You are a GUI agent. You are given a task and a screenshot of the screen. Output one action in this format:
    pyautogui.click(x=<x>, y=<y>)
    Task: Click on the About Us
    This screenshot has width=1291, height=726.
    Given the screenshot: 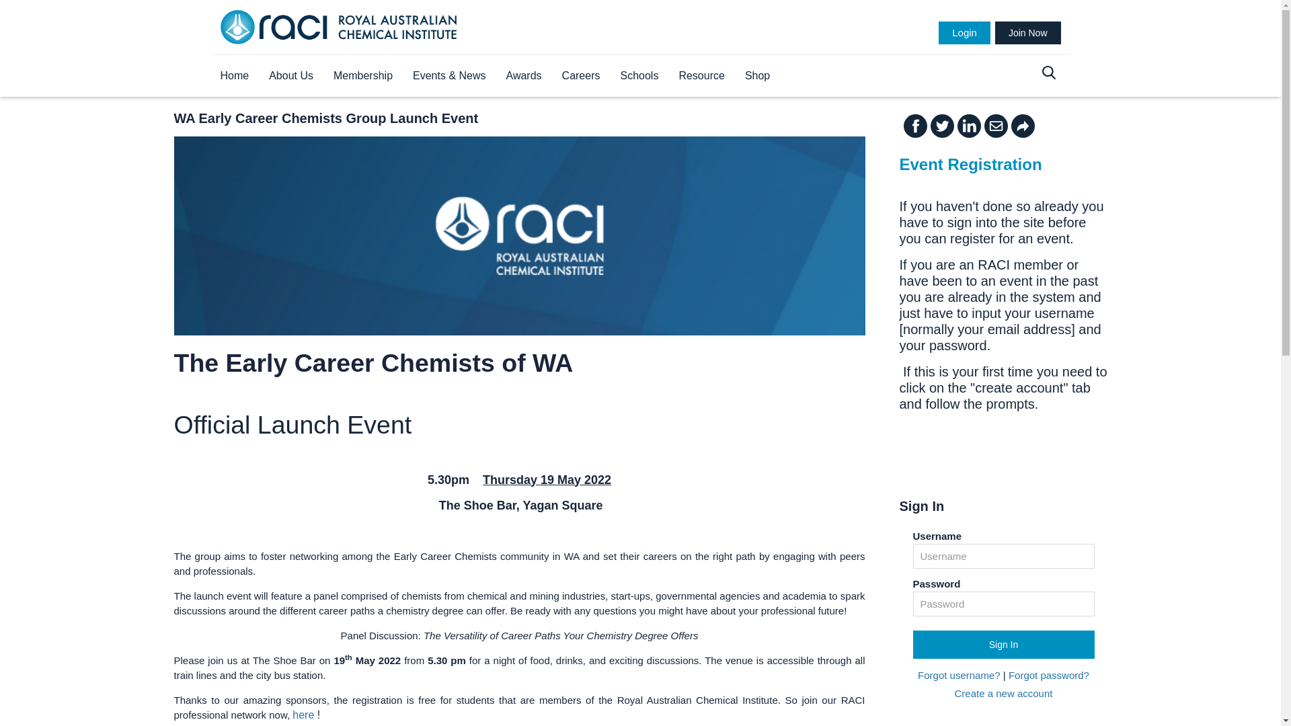 What is the action you would take?
    pyautogui.click(x=291, y=76)
    